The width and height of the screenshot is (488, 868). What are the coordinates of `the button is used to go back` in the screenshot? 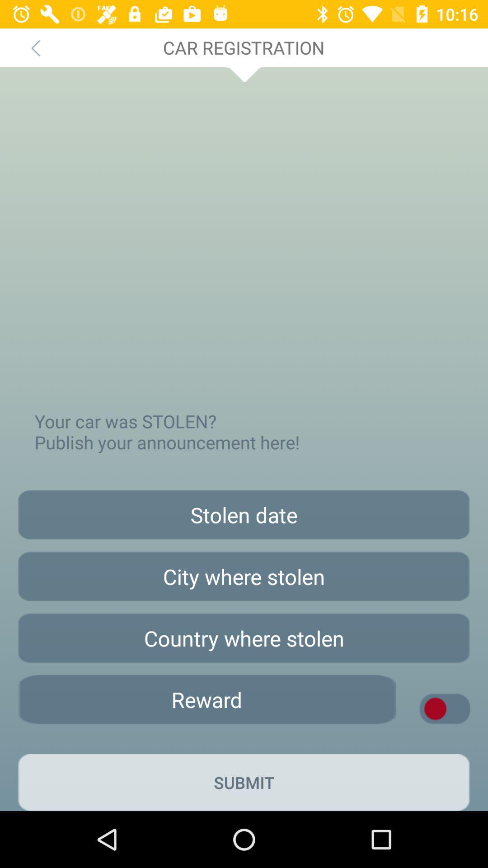 It's located at (35, 48).